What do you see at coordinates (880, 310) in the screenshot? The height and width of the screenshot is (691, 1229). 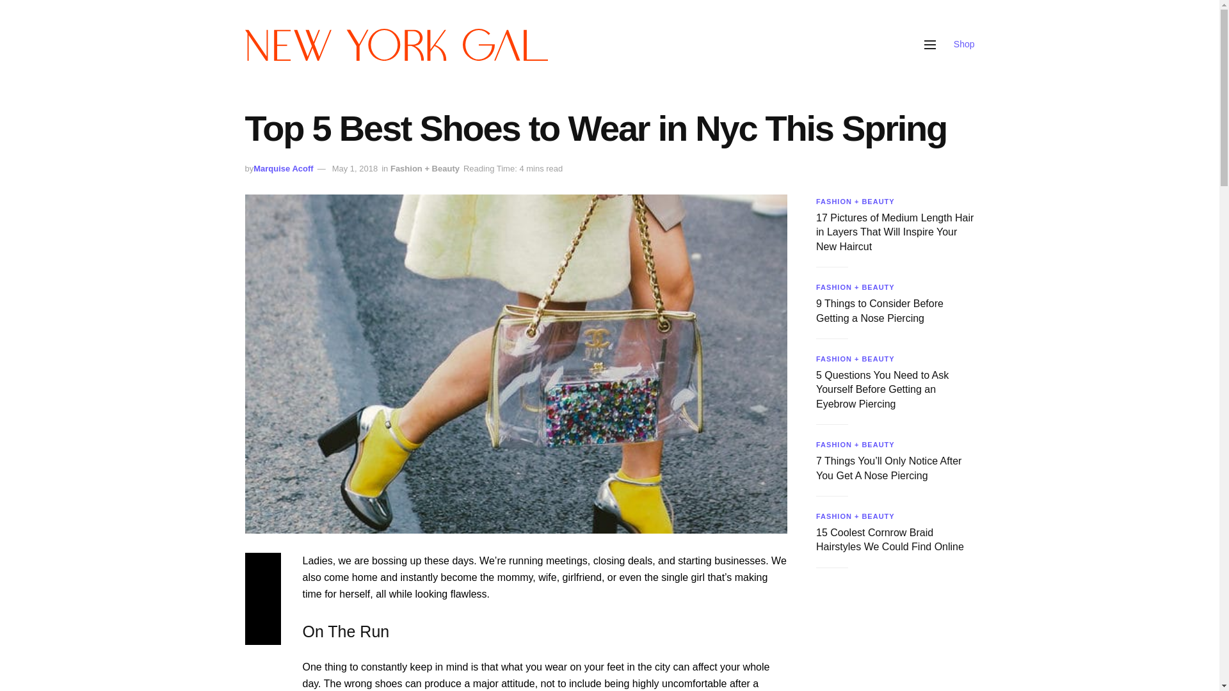 I see `9 Things to Consider Before Getting a Nose Piercing` at bounding box center [880, 310].